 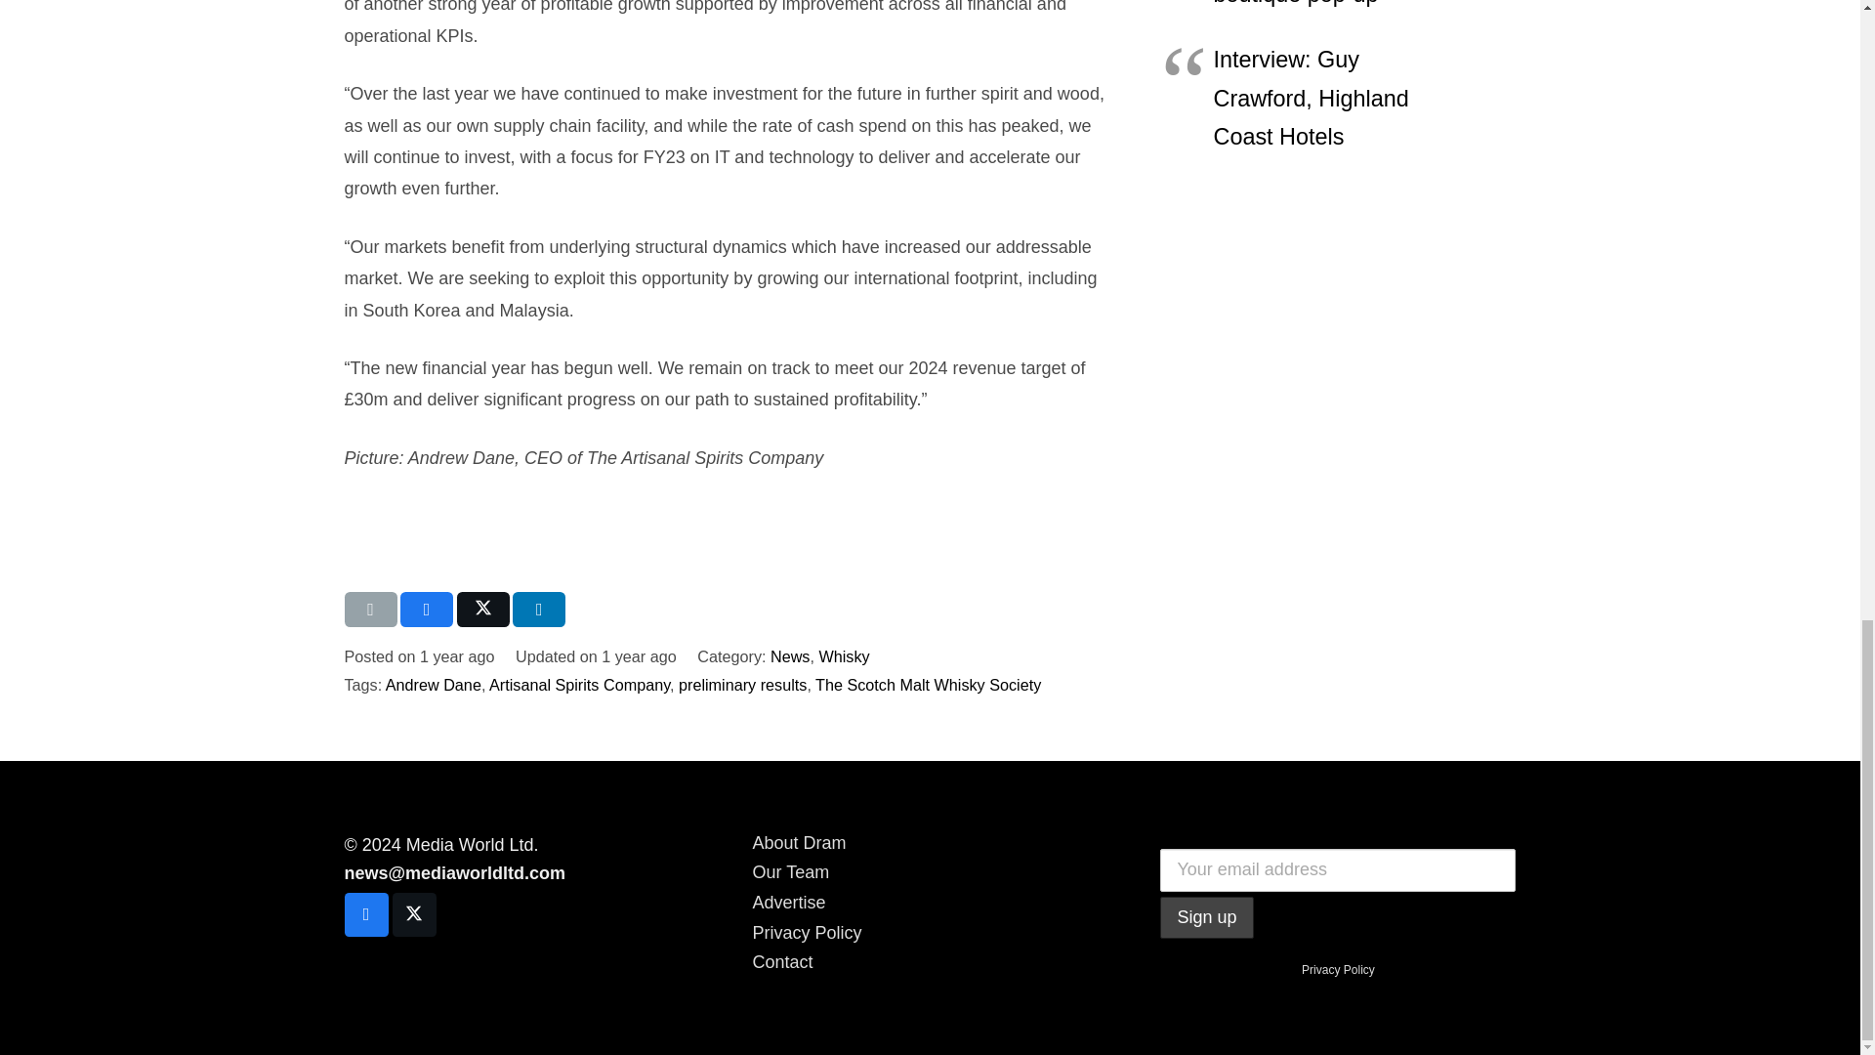 I want to click on Facebook, so click(x=365, y=914).